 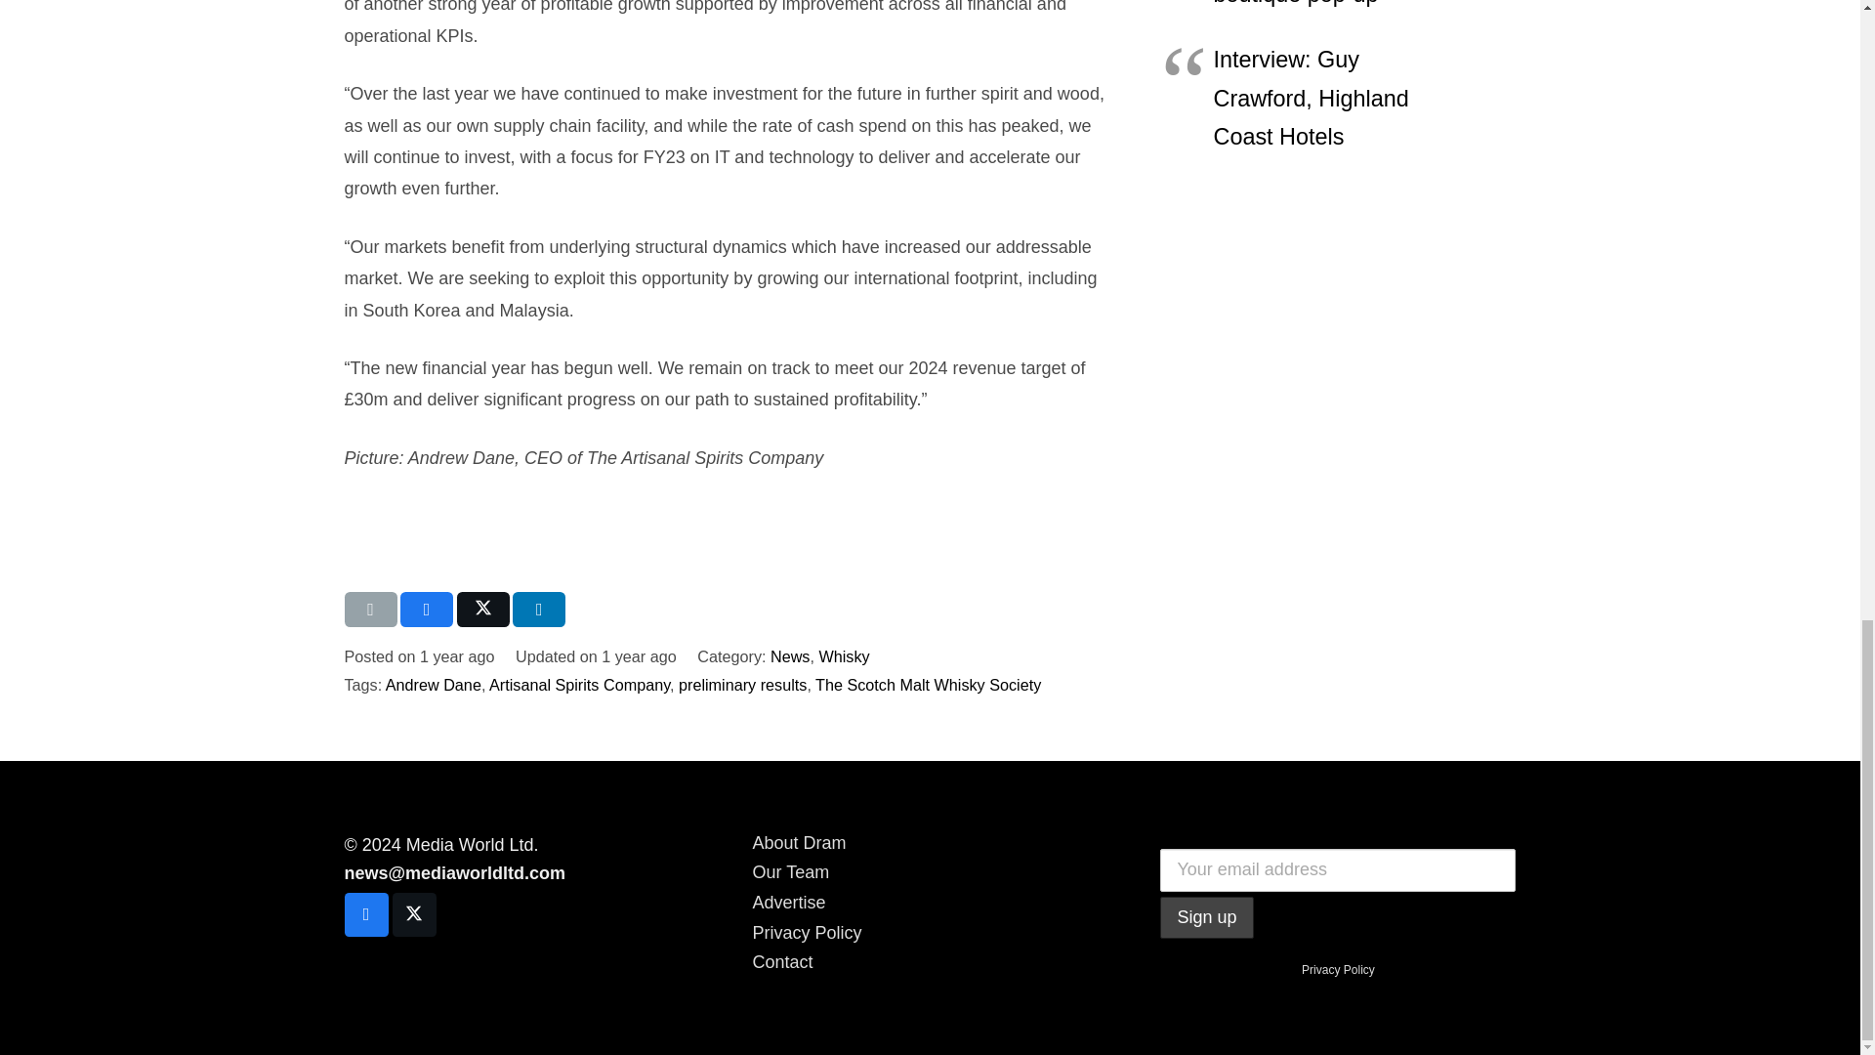 I want to click on Facebook, so click(x=365, y=914).